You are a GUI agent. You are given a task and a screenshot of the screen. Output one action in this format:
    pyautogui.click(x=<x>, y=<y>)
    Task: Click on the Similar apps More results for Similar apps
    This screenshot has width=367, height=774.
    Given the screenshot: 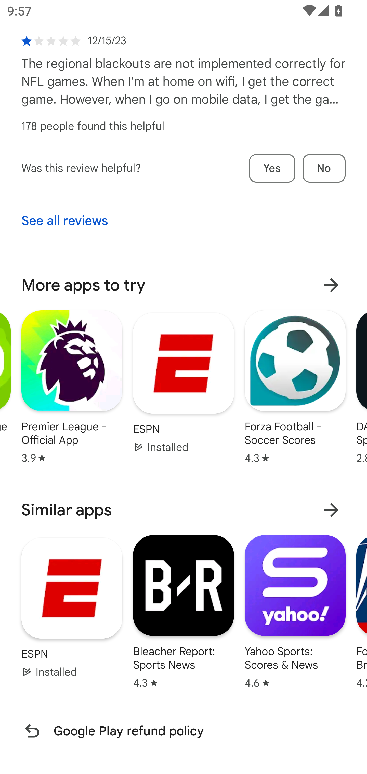 What is the action you would take?
    pyautogui.click(x=183, y=510)
    